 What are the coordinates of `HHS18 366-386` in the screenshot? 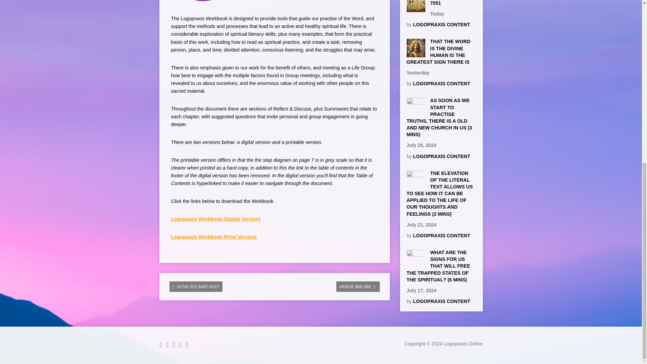 It's located at (358, 286).